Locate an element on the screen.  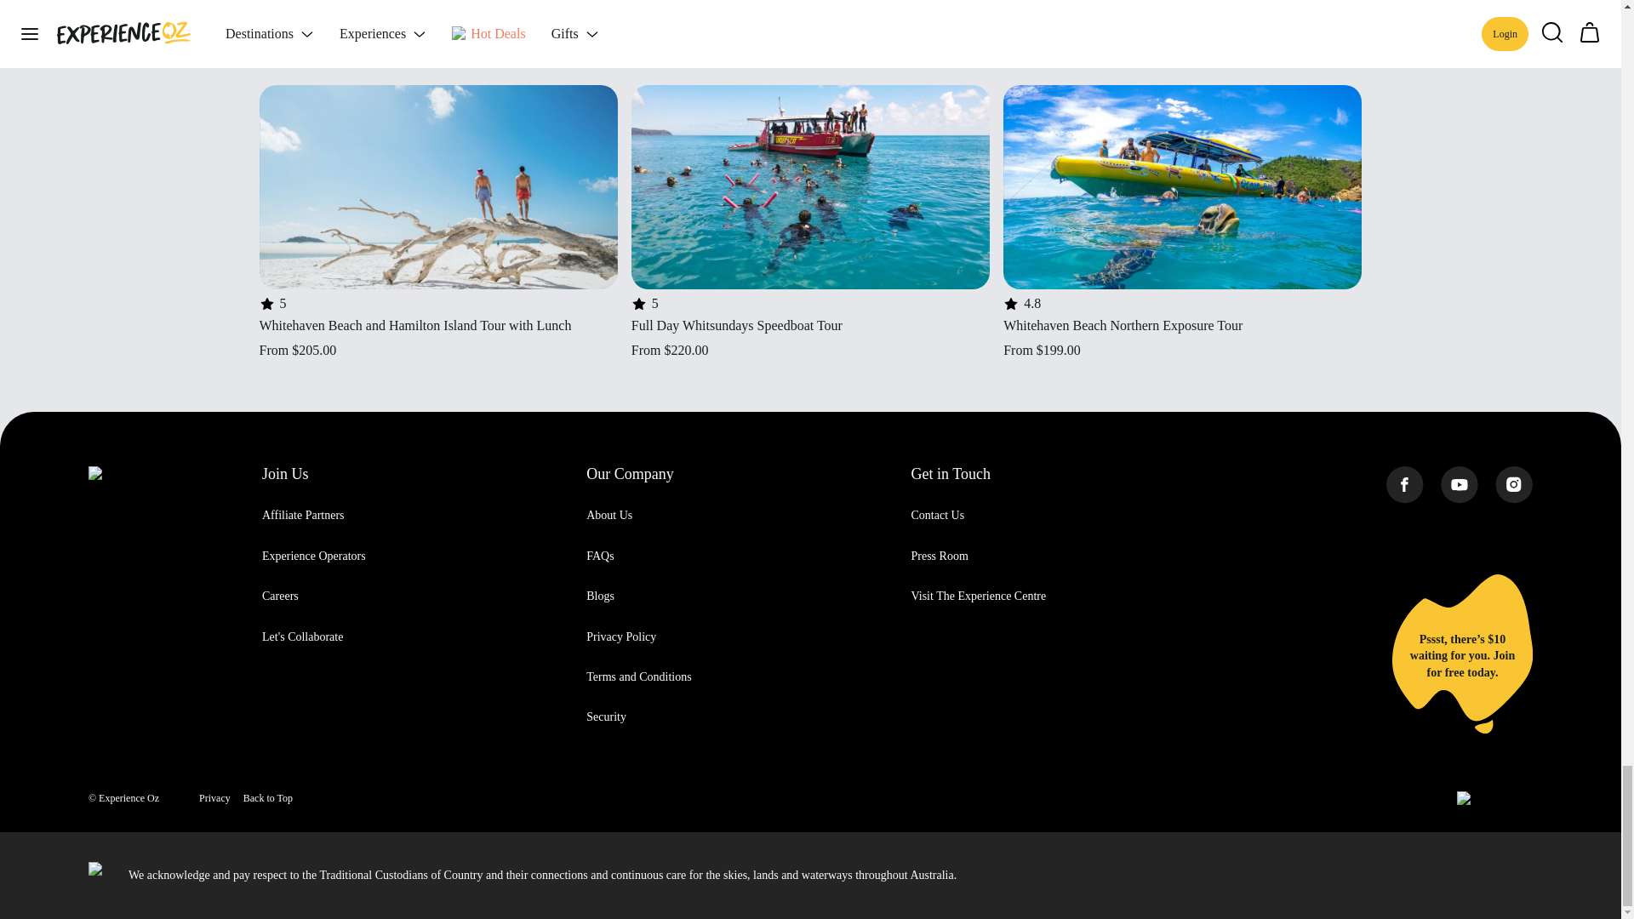
Privacy Policy is located at coordinates (621, 636).